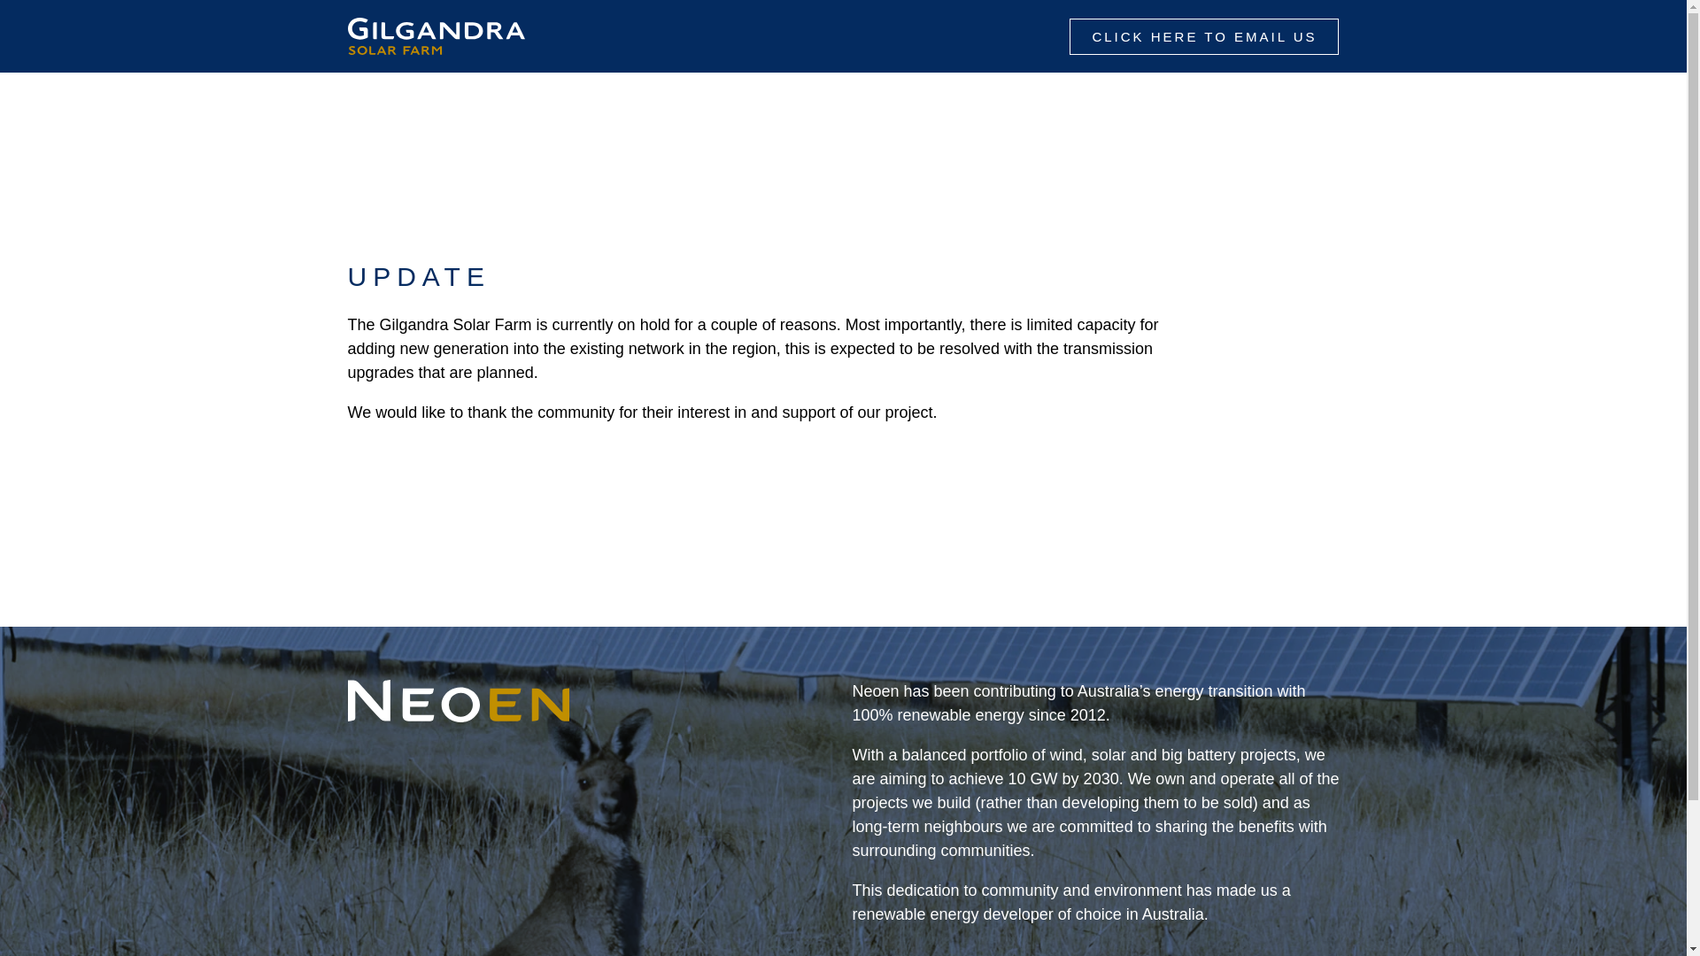 The height and width of the screenshot is (956, 1700). What do you see at coordinates (1204, 35) in the screenshot?
I see `CLICK HERE TO EMAIL US` at bounding box center [1204, 35].